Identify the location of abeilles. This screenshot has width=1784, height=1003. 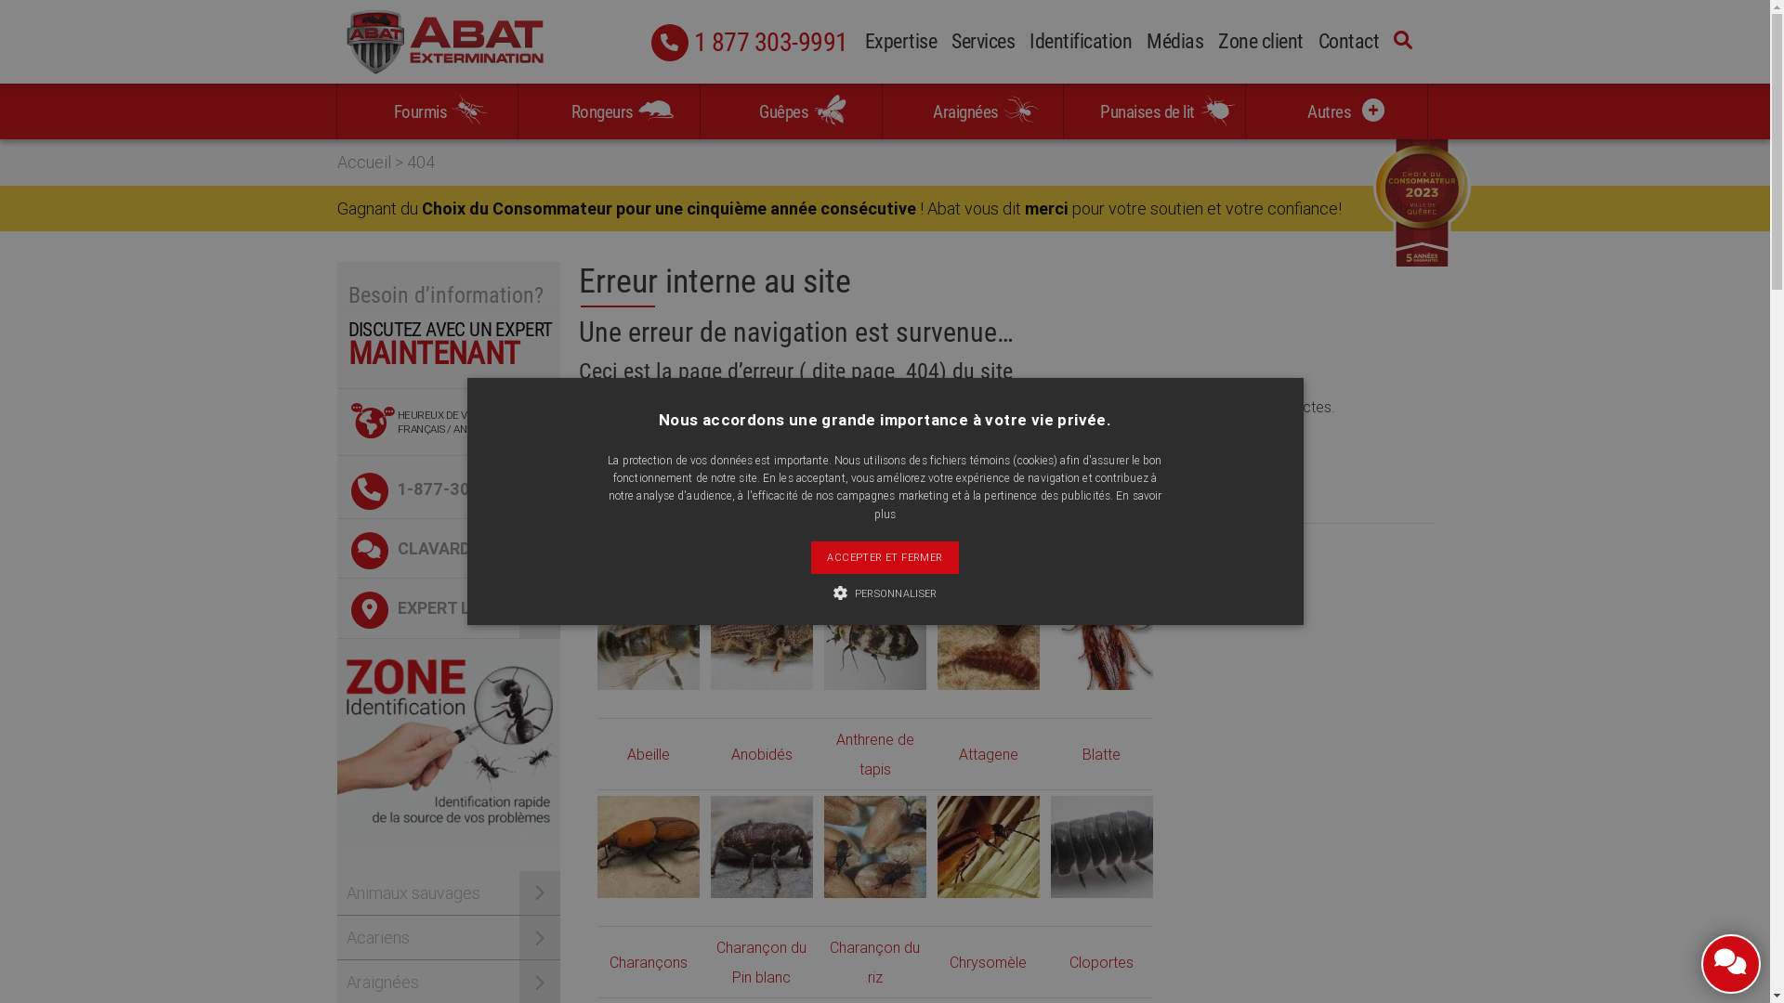
(648, 639).